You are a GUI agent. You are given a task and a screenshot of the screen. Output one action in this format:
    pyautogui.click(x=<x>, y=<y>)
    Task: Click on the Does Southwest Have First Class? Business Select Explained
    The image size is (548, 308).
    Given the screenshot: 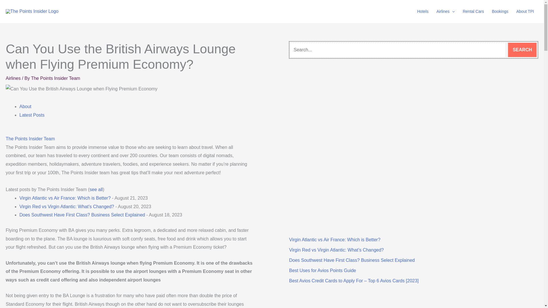 What is the action you would take?
    pyautogui.click(x=82, y=215)
    